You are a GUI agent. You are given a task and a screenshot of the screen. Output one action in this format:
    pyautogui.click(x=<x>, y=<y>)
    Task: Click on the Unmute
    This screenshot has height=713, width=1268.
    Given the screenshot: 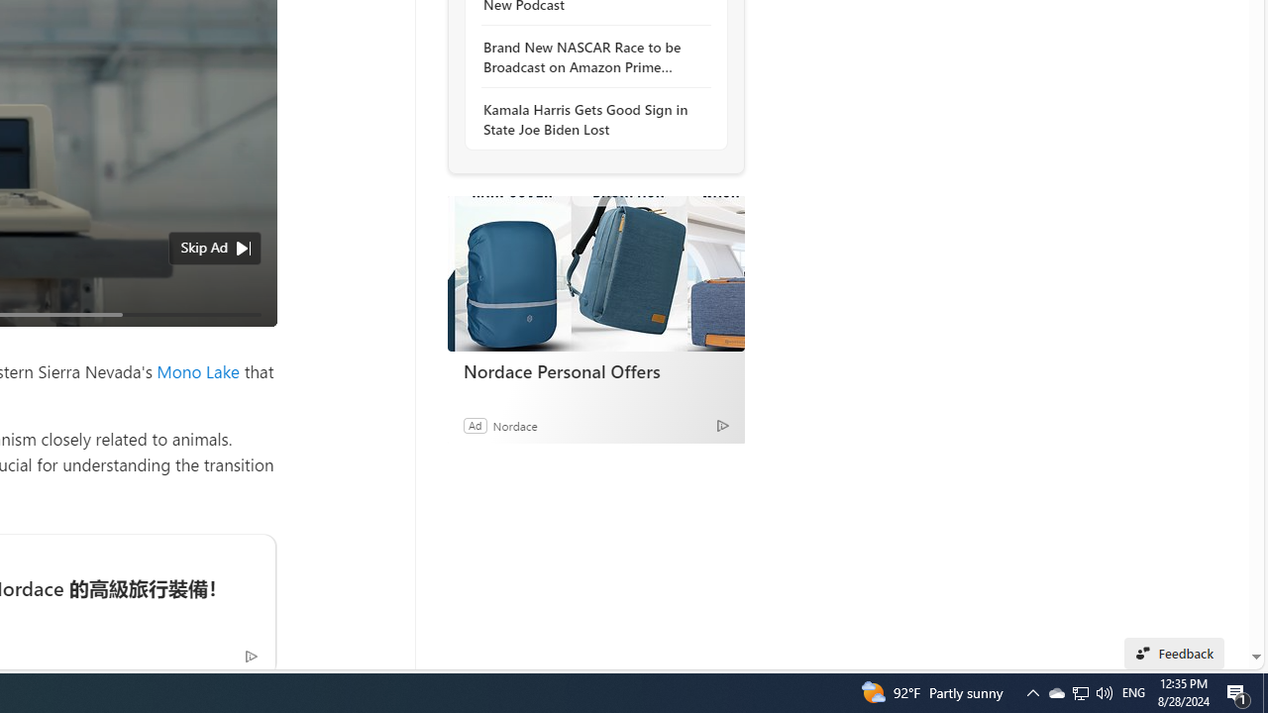 What is the action you would take?
    pyautogui.click(x=251, y=339)
    